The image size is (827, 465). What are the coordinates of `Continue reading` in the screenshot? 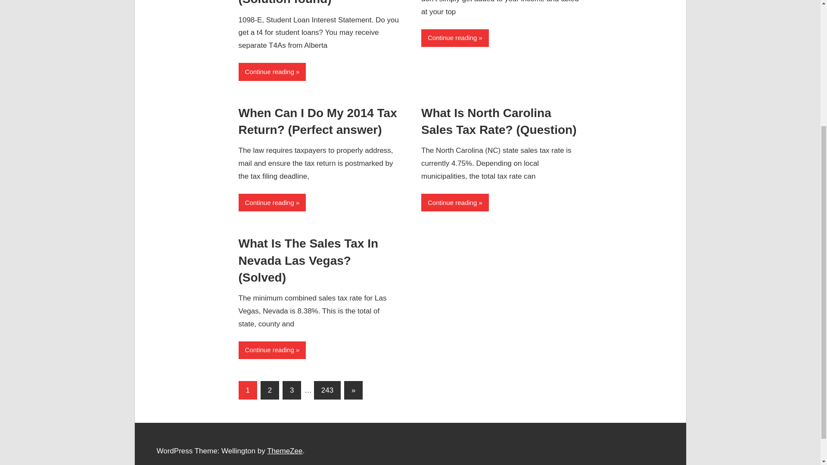 It's located at (272, 202).